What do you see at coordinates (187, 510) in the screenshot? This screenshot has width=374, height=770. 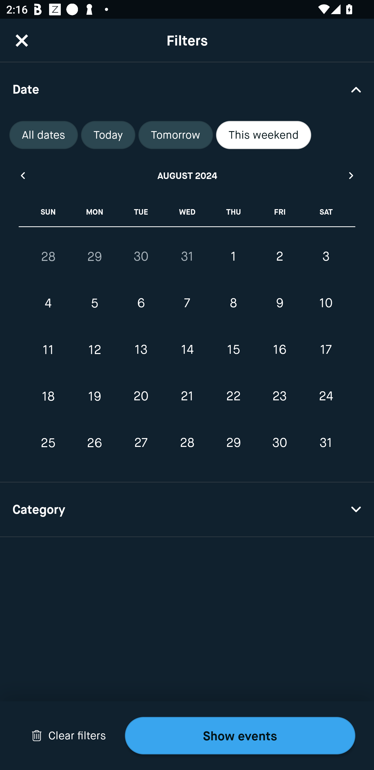 I see `Category Drop Down Arrow` at bounding box center [187, 510].